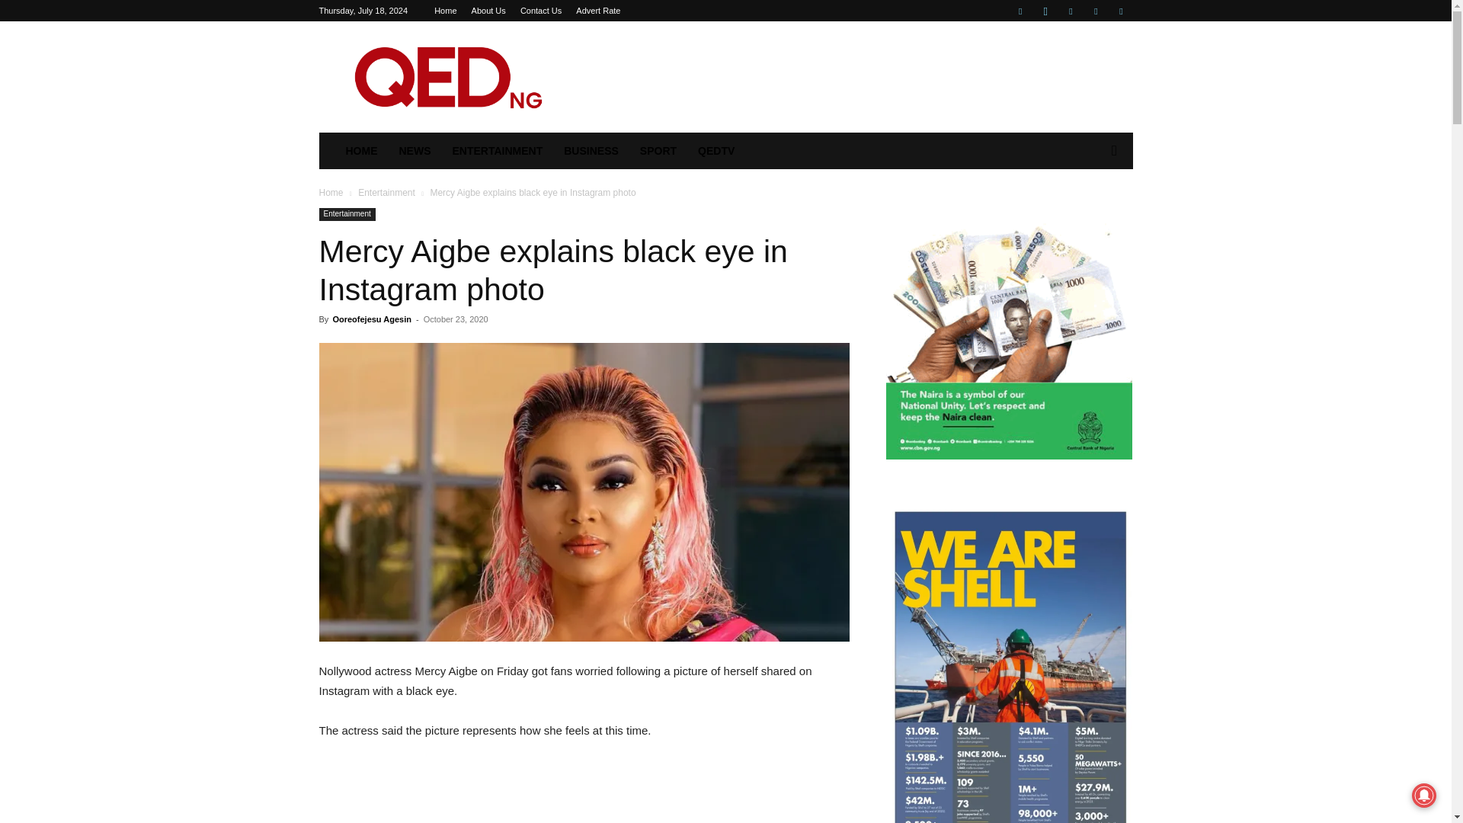 Image resolution: width=1463 pixels, height=823 pixels. What do you see at coordinates (584, 791) in the screenshot?
I see `Advertisement` at bounding box center [584, 791].